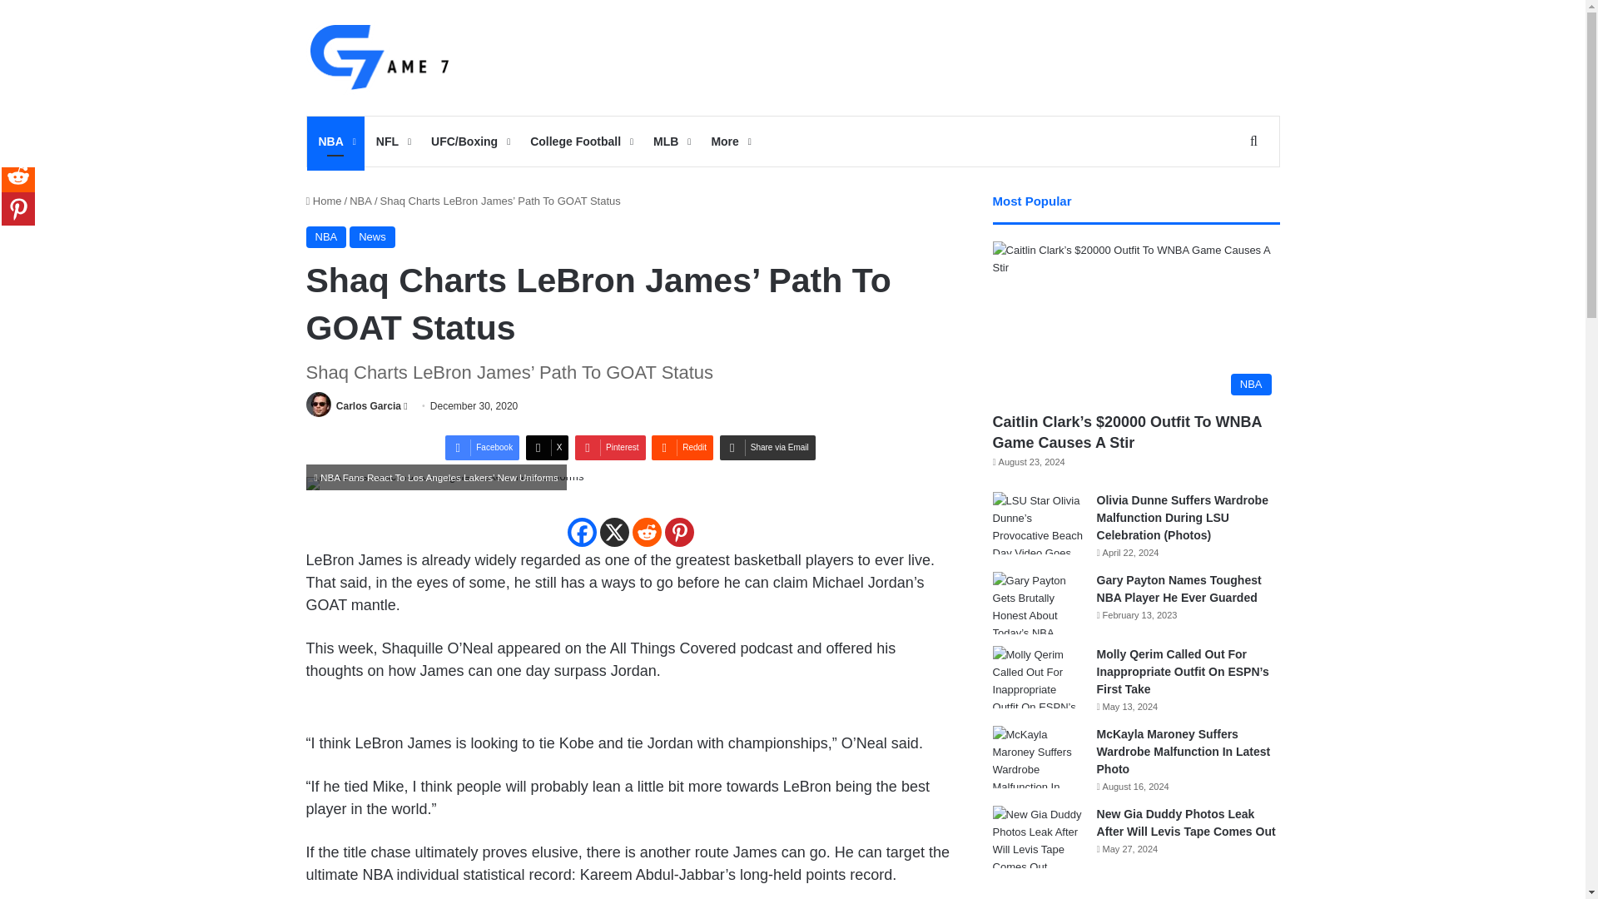 This screenshot has width=1598, height=899. I want to click on Pinterest, so click(610, 447).